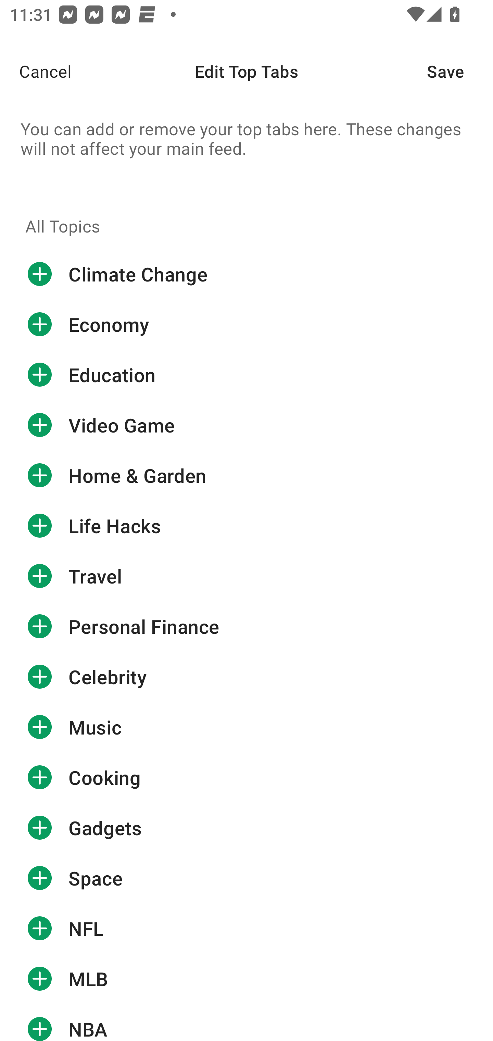  What do you see at coordinates (246, 827) in the screenshot?
I see `Gadgets` at bounding box center [246, 827].